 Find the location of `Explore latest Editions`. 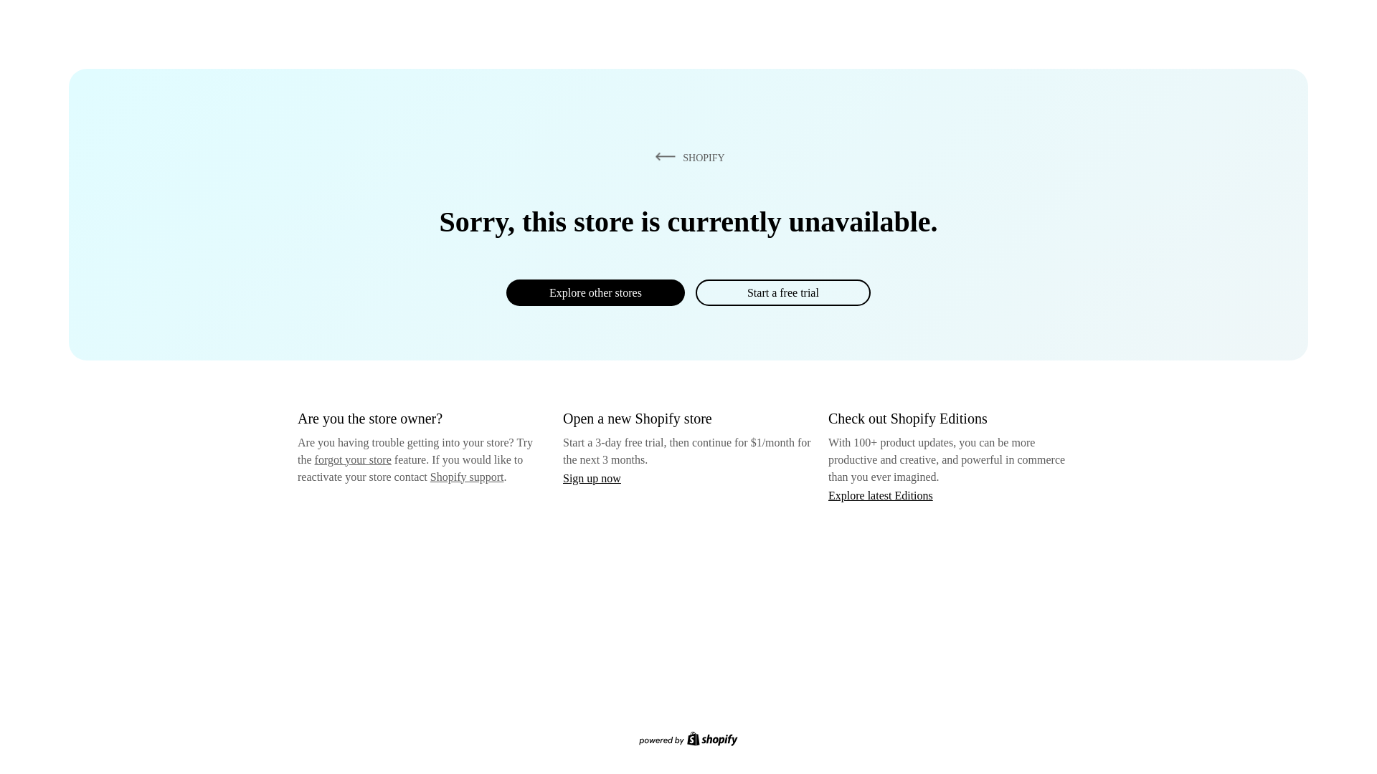

Explore latest Editions is located at coordinates (881, 494).